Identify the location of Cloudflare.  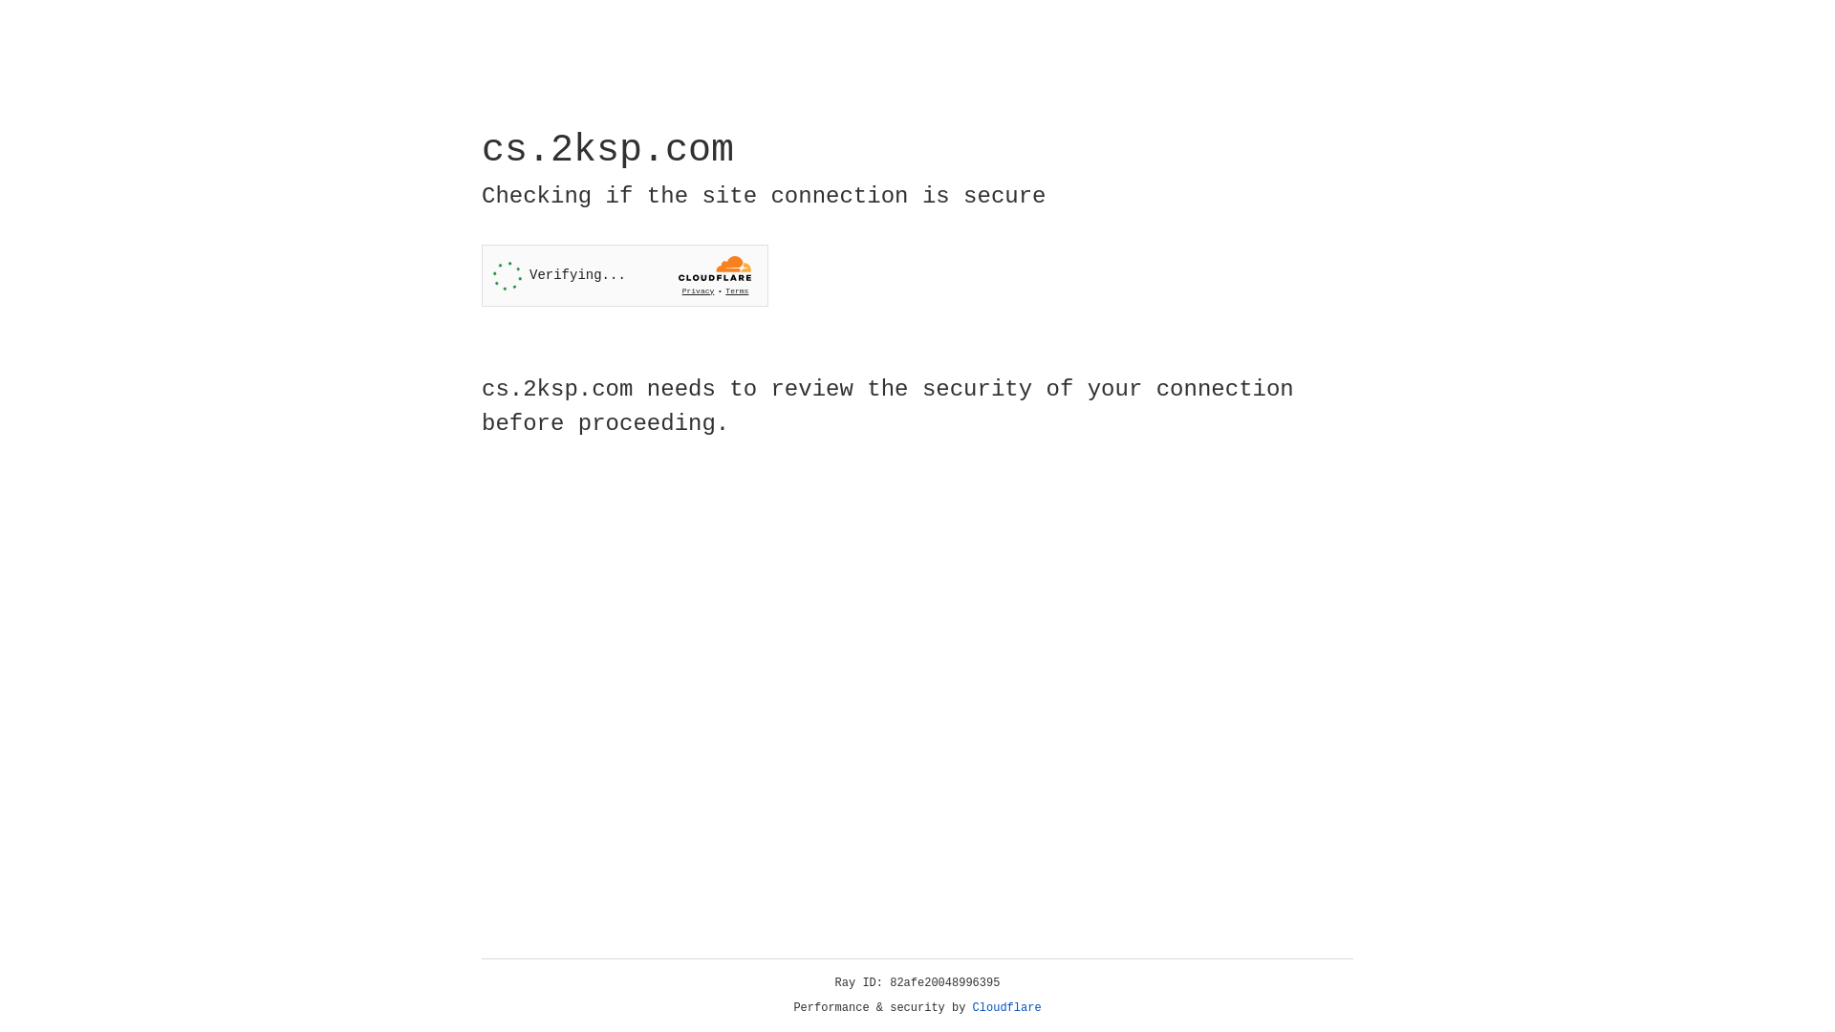
(1007, 1008).